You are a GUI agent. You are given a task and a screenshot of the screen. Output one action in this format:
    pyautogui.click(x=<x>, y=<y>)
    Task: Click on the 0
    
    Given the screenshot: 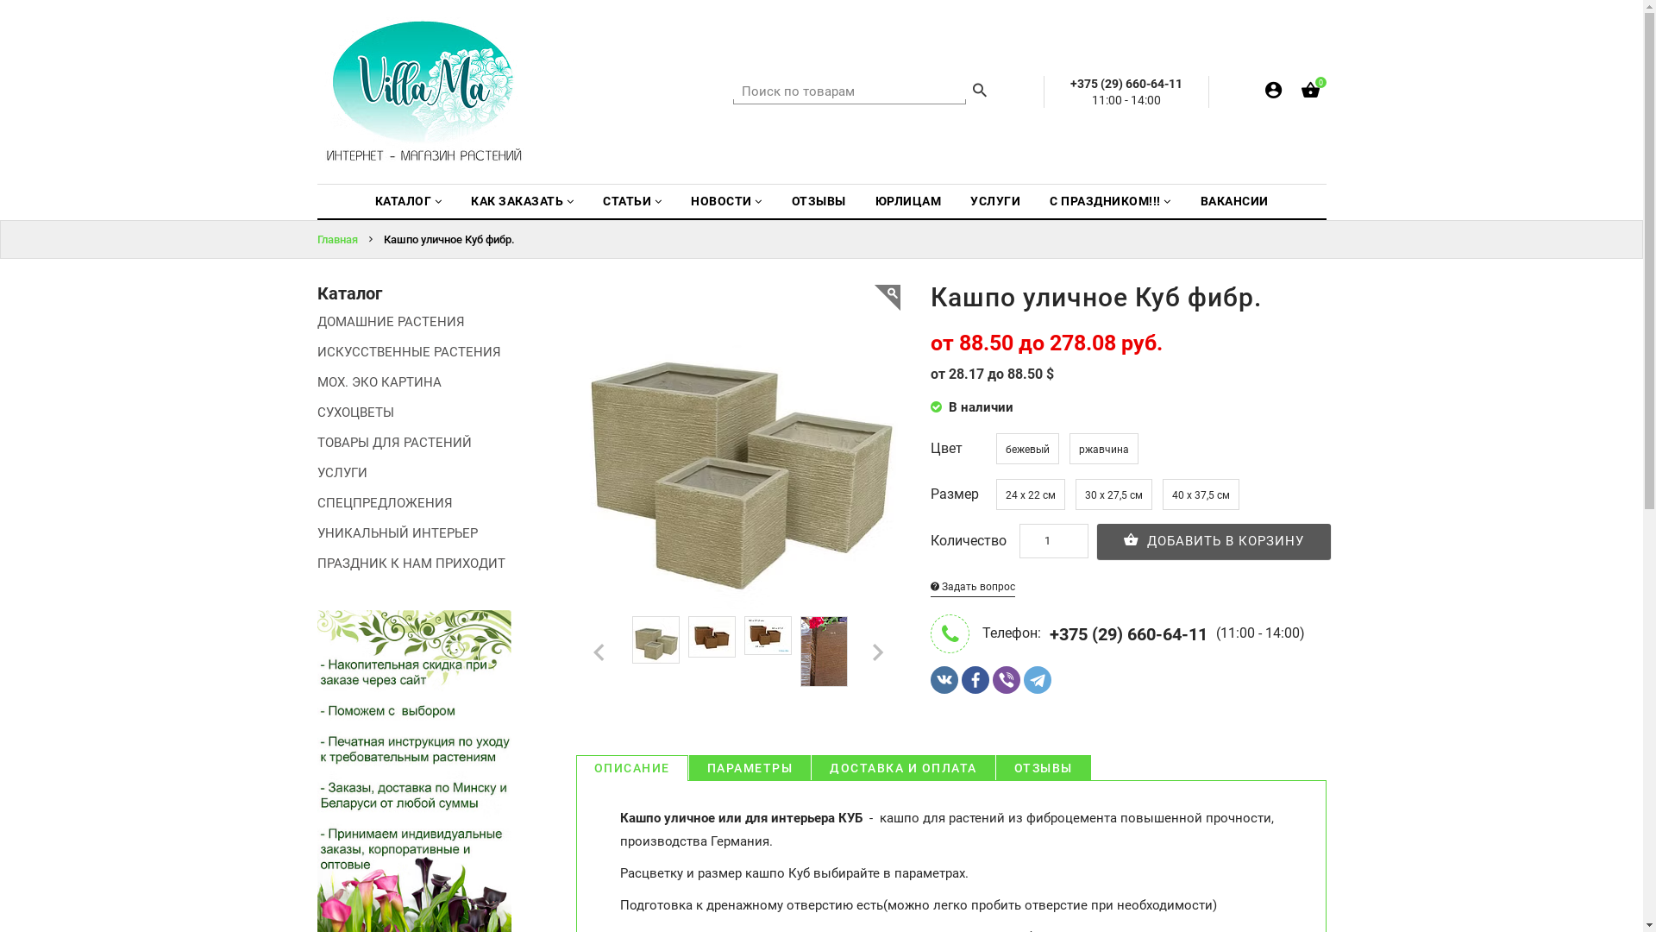 What is the action you would take?
    pyautogui.click(x=1309, y=93)
    